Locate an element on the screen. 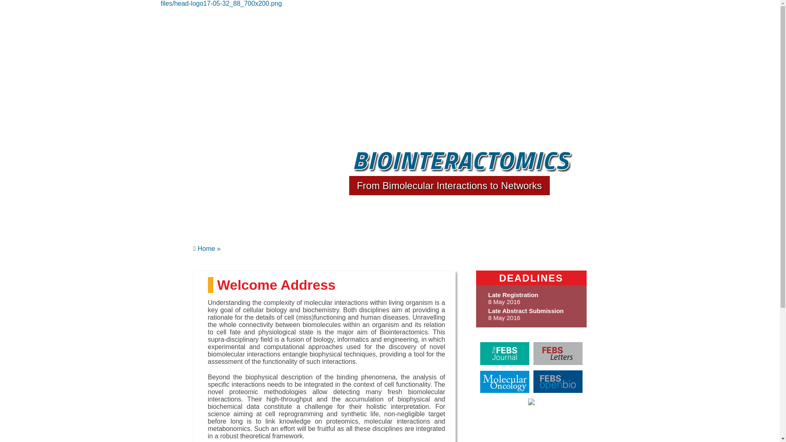 The image size is (786, 442). Programme is located at coordinates (251, 70).